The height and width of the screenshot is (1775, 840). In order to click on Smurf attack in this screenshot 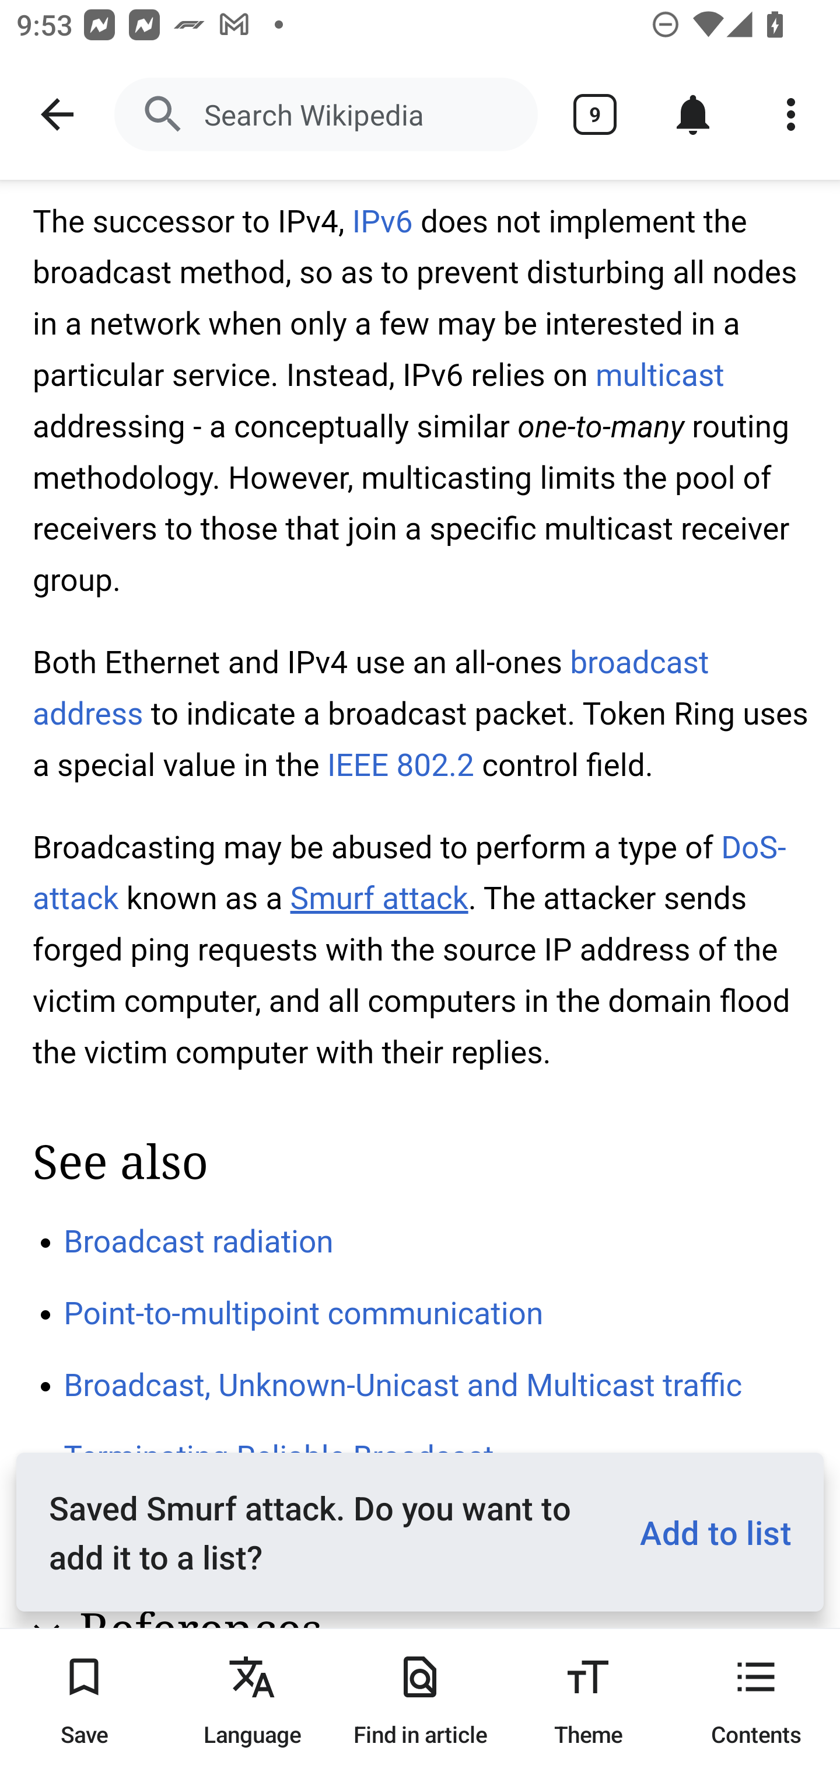, I will do `click(379, 898)`.